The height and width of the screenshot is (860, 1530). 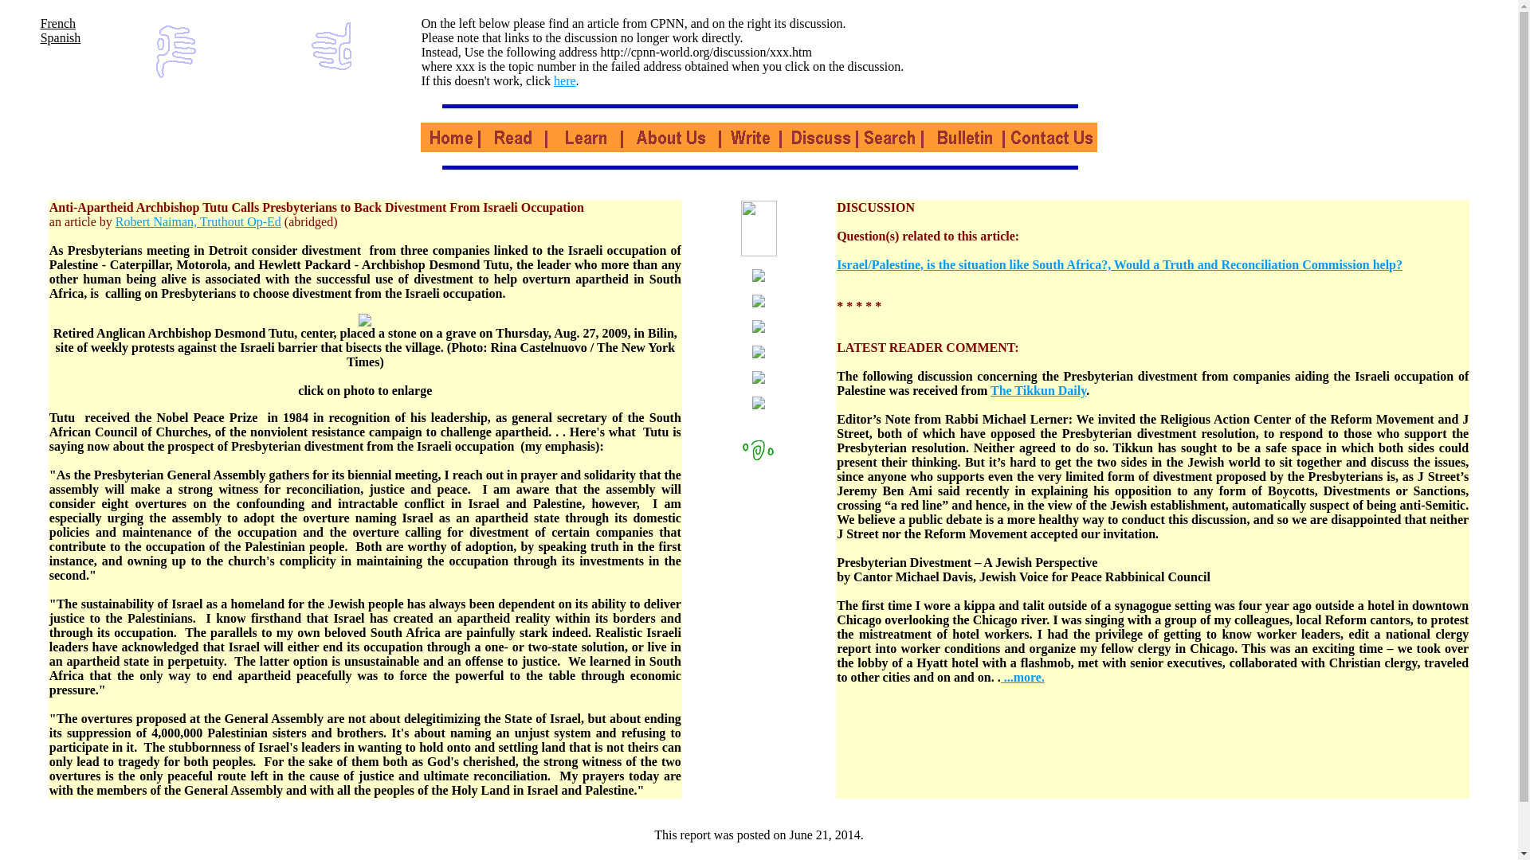 I want to click on Robert Naiman, Truthout Op-Ed, so click(x=198, y=221).